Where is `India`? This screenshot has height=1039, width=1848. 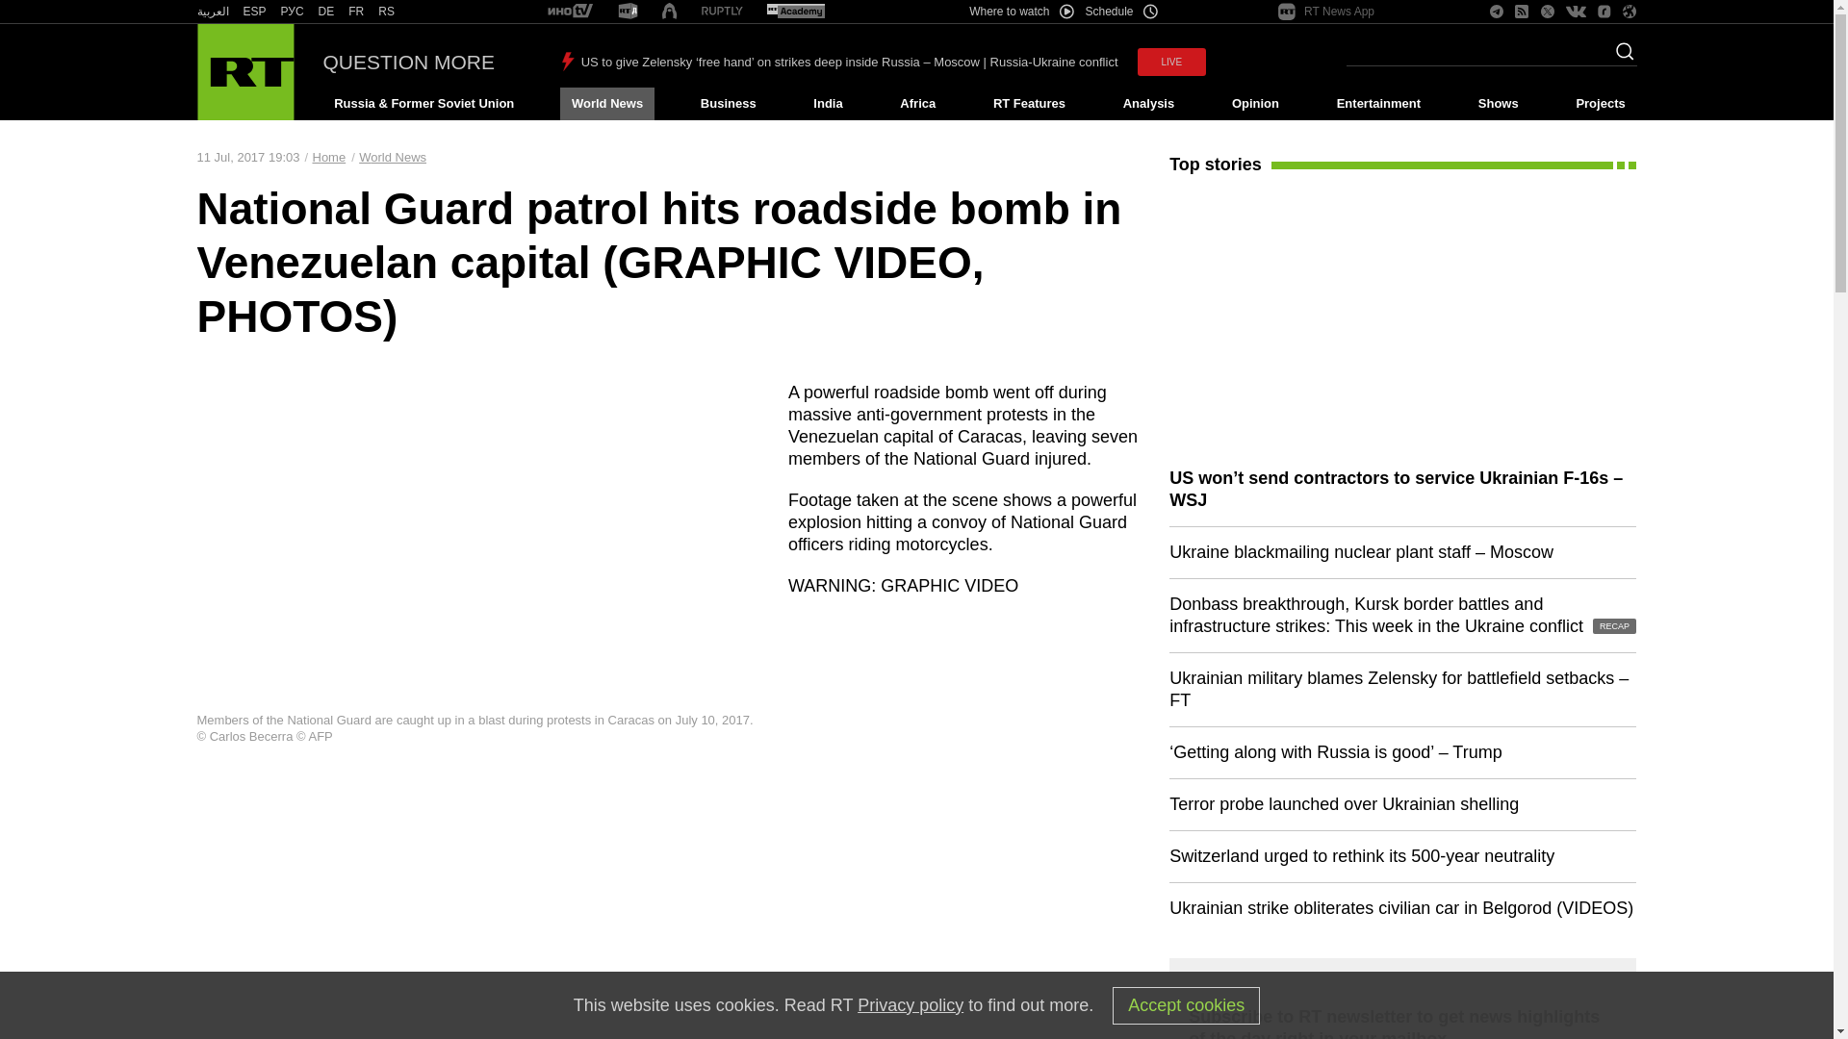 India is located at coordinates (828, 104).